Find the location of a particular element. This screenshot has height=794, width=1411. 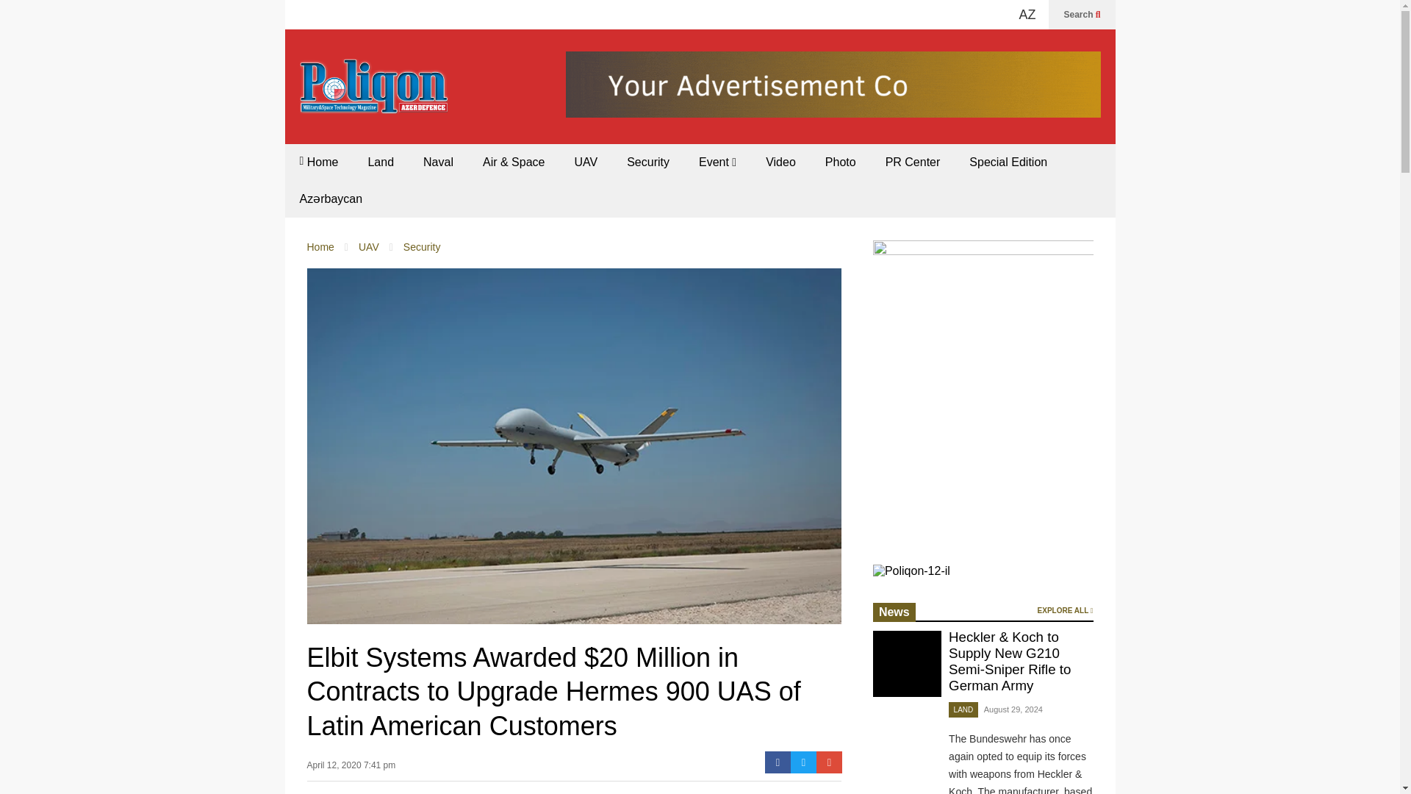

April 12, 2020 7:41 pm is located at coordinates (351, 769).